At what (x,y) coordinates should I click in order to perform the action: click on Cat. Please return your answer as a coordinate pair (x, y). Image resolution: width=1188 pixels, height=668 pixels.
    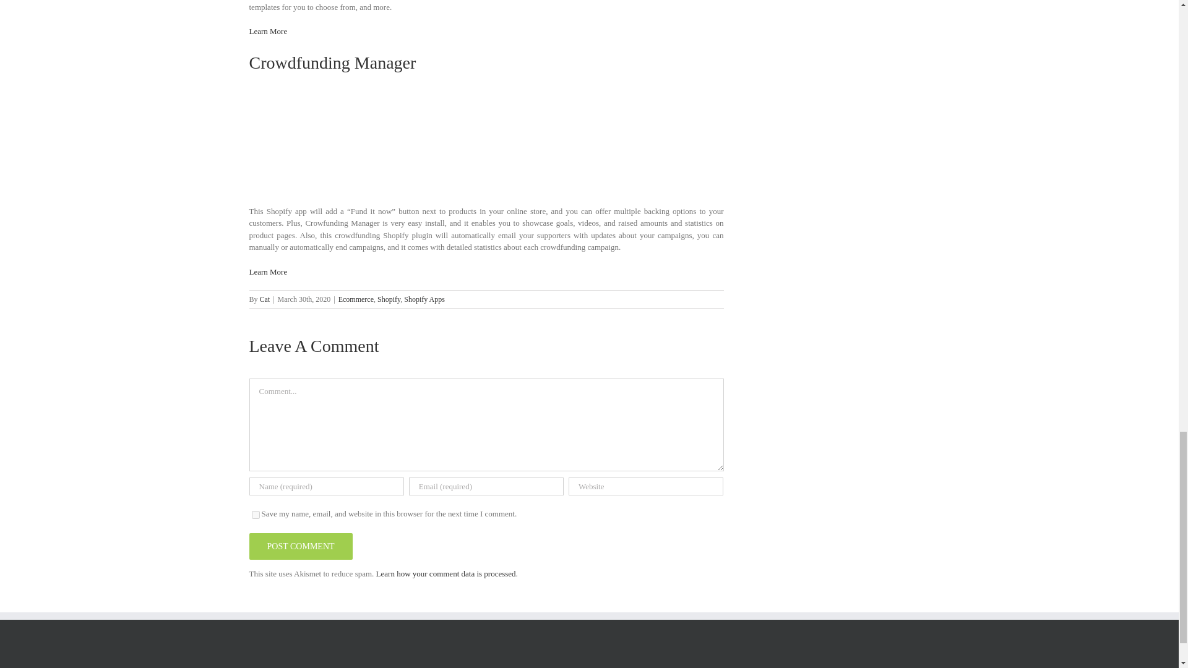
    Looking at the image, I should click on (265, 299).